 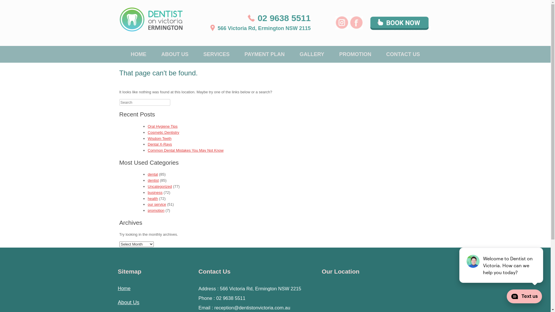 What do you see at coordinates (160, 187) in the screenshot?
I see `Uncategorized` at bounding box center [160, 187].